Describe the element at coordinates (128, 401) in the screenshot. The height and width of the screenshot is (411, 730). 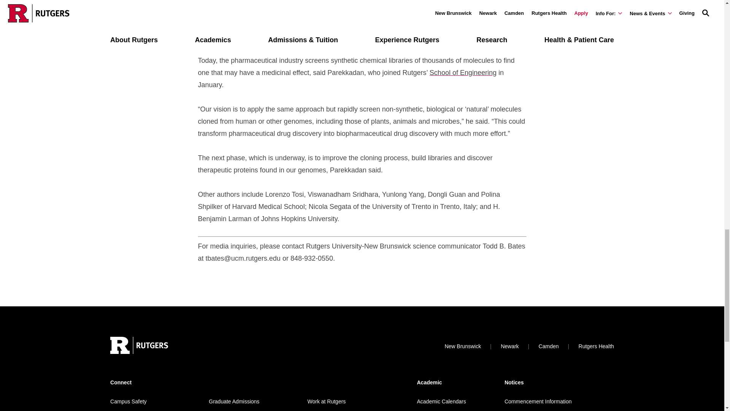
I see `Campus Safety` at that location.